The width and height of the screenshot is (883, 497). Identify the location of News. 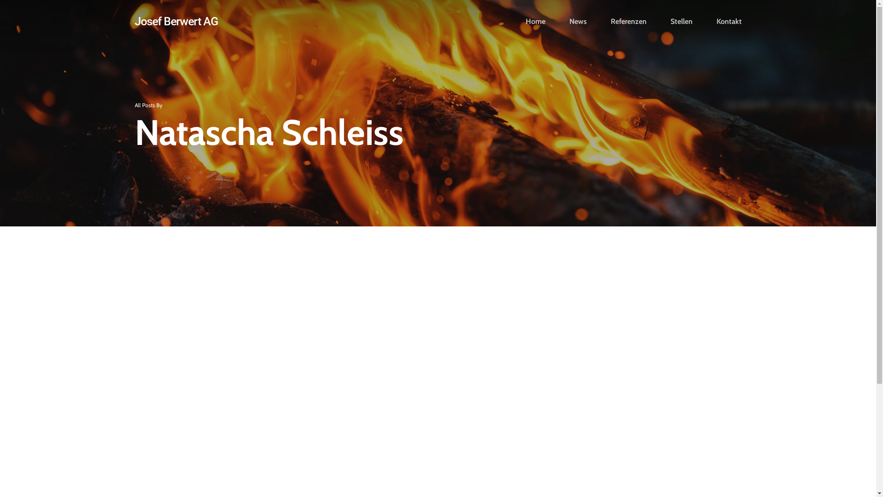
(578, 21).